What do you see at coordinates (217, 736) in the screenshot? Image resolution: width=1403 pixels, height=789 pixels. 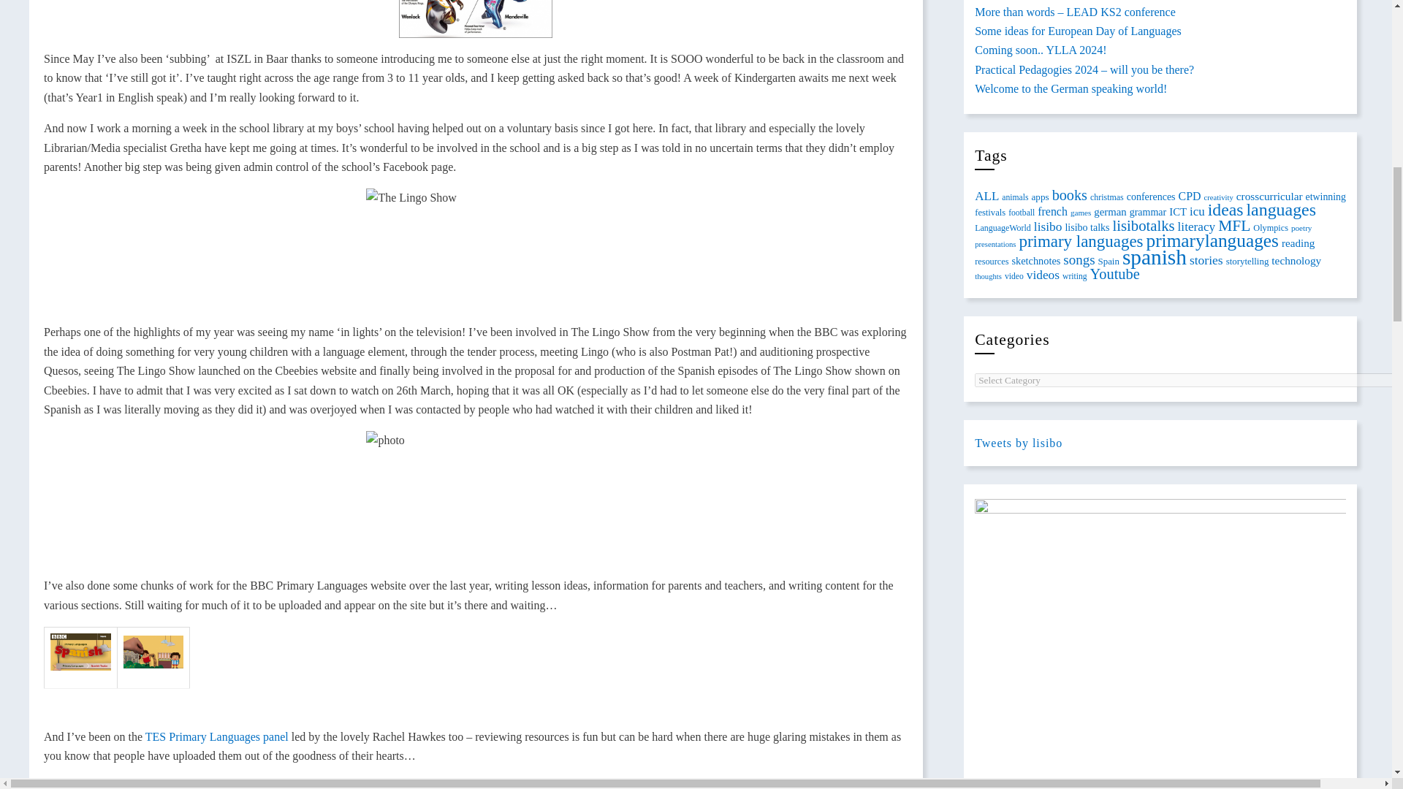 I see `TES Primary Languages panel` at bounding box center [217, 736].